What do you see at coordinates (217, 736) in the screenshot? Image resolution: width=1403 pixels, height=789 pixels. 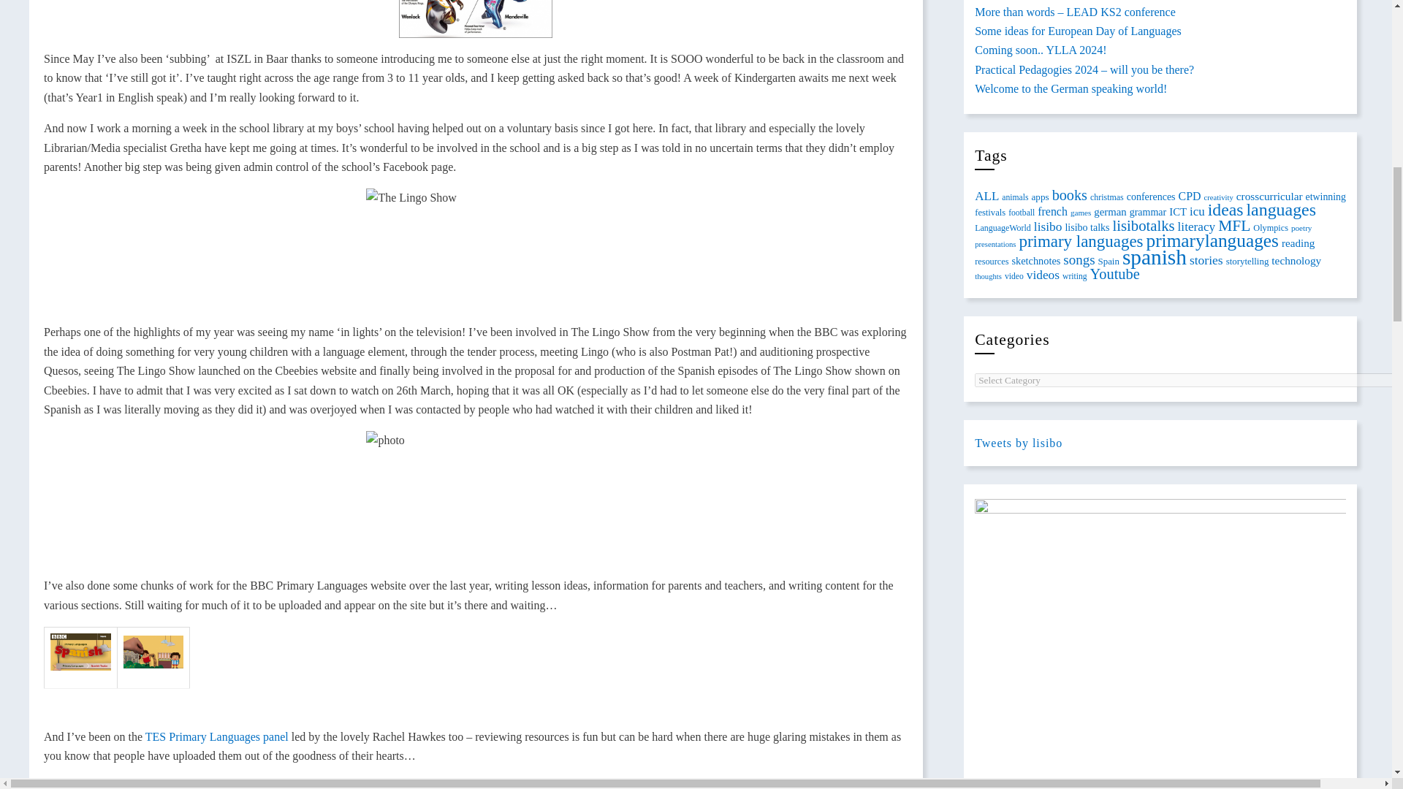 I see `TES Primary Languages panel` at bounding box center [217, 736].